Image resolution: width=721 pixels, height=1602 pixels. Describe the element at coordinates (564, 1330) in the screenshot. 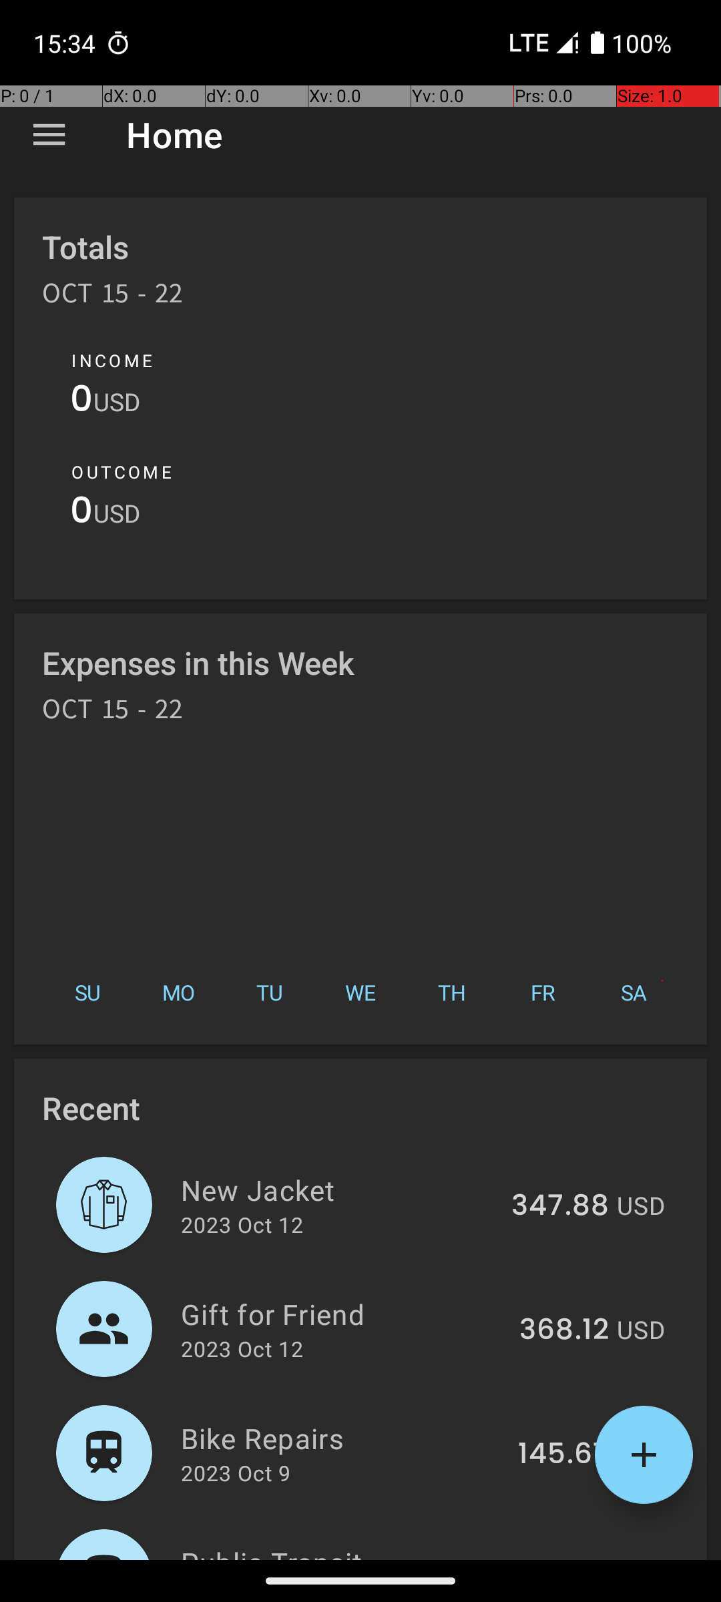

I see `368.12` at that location.